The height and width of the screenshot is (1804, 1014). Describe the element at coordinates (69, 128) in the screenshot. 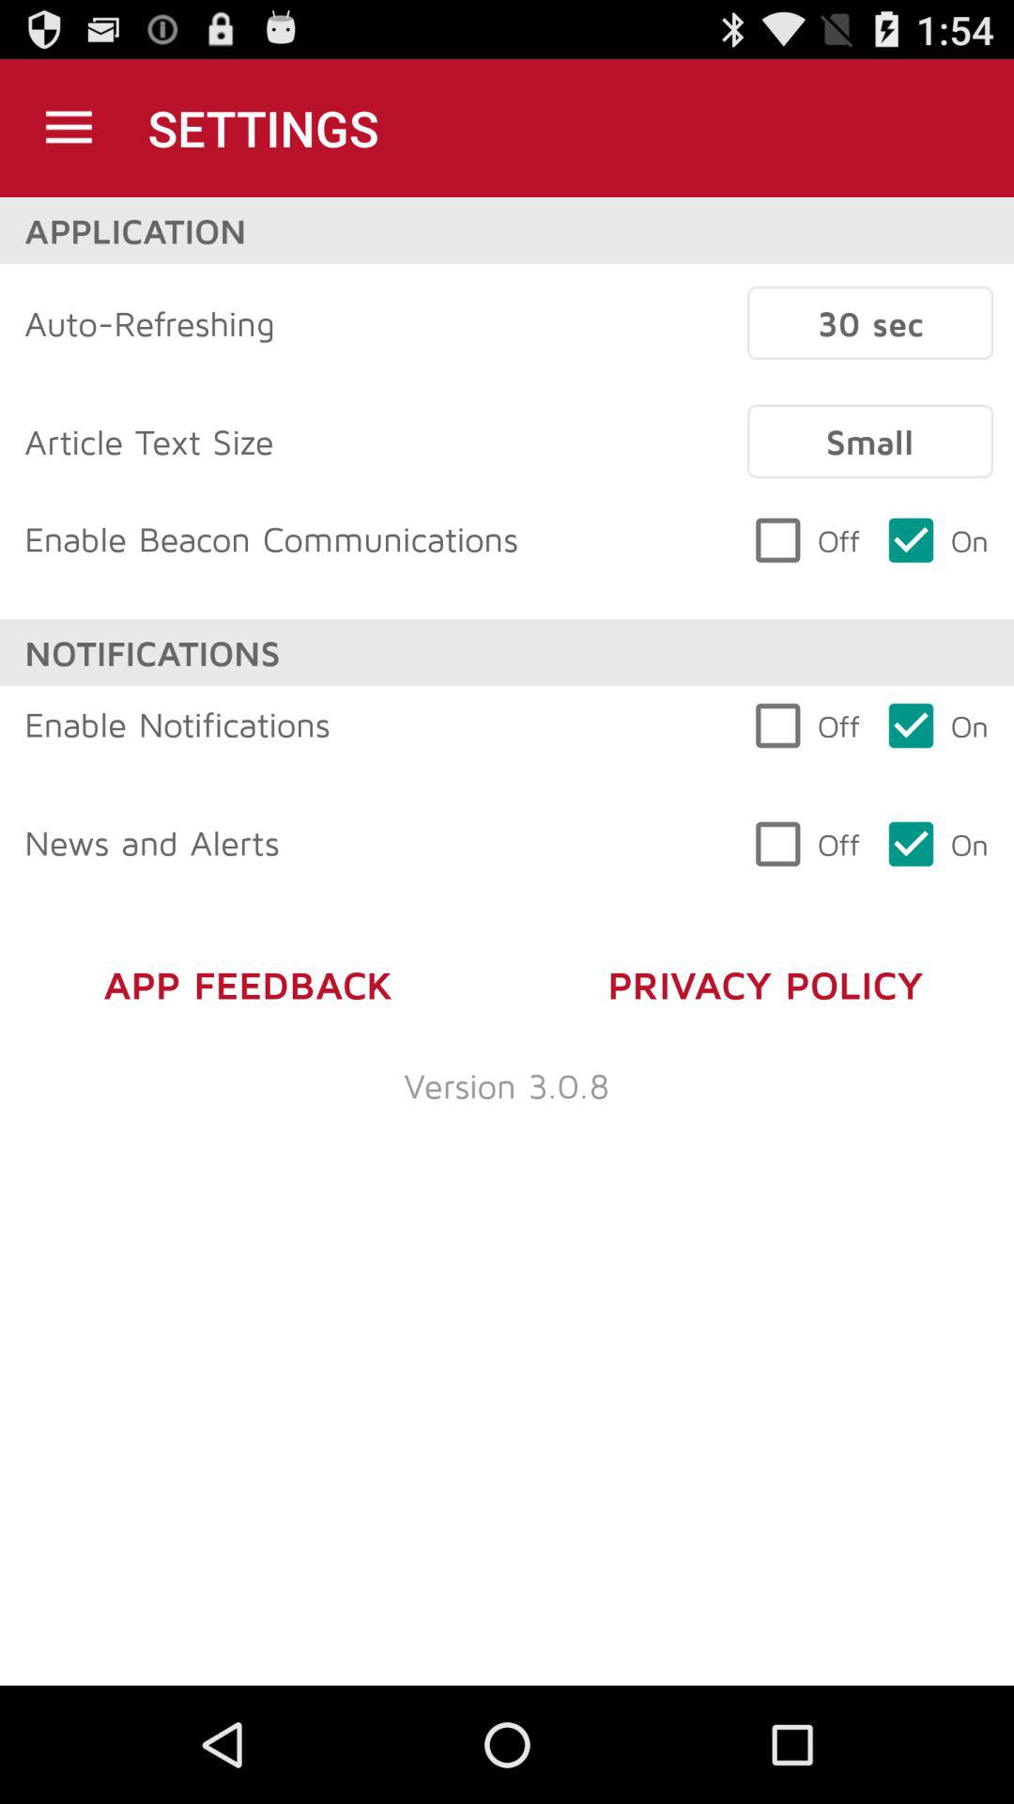

I see `open the app next to the settings` at that location.